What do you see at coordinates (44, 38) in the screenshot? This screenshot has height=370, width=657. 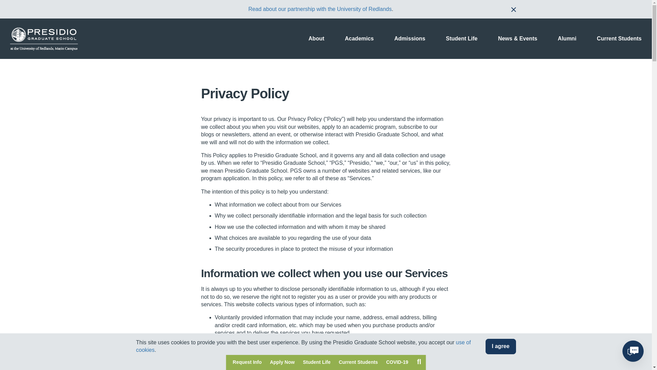 I see `Presidio Graduate School` at bounding box center [44, 38].